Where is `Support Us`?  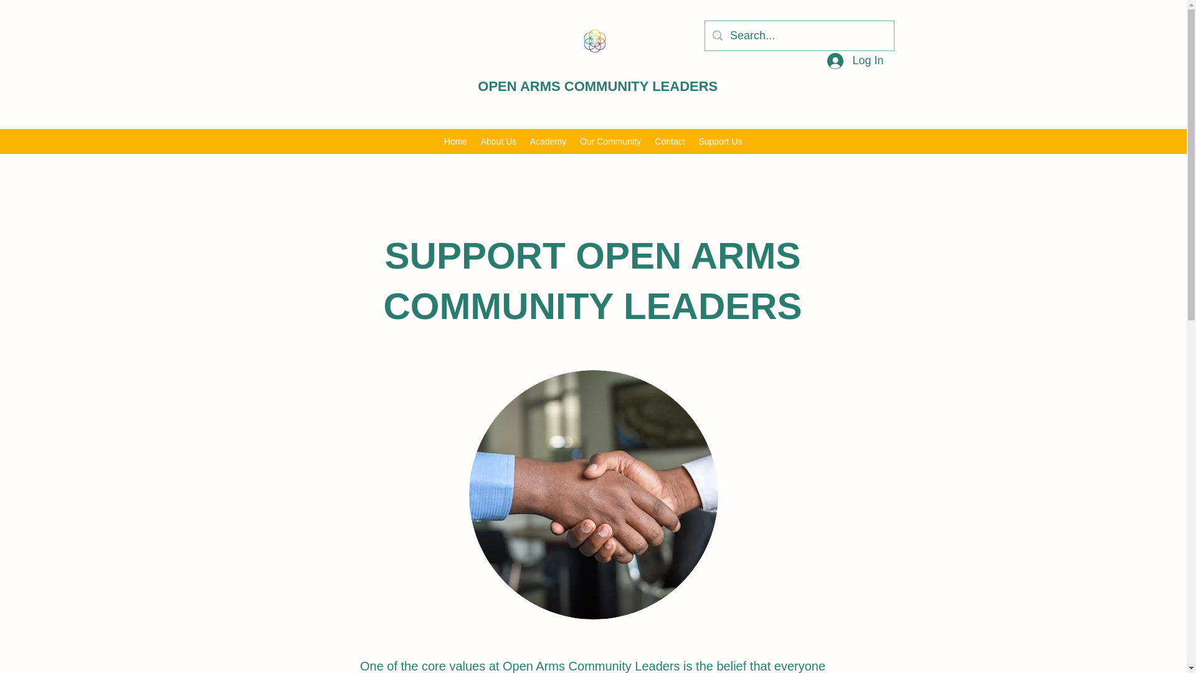 Support Us is located at coordinates (719, 141).